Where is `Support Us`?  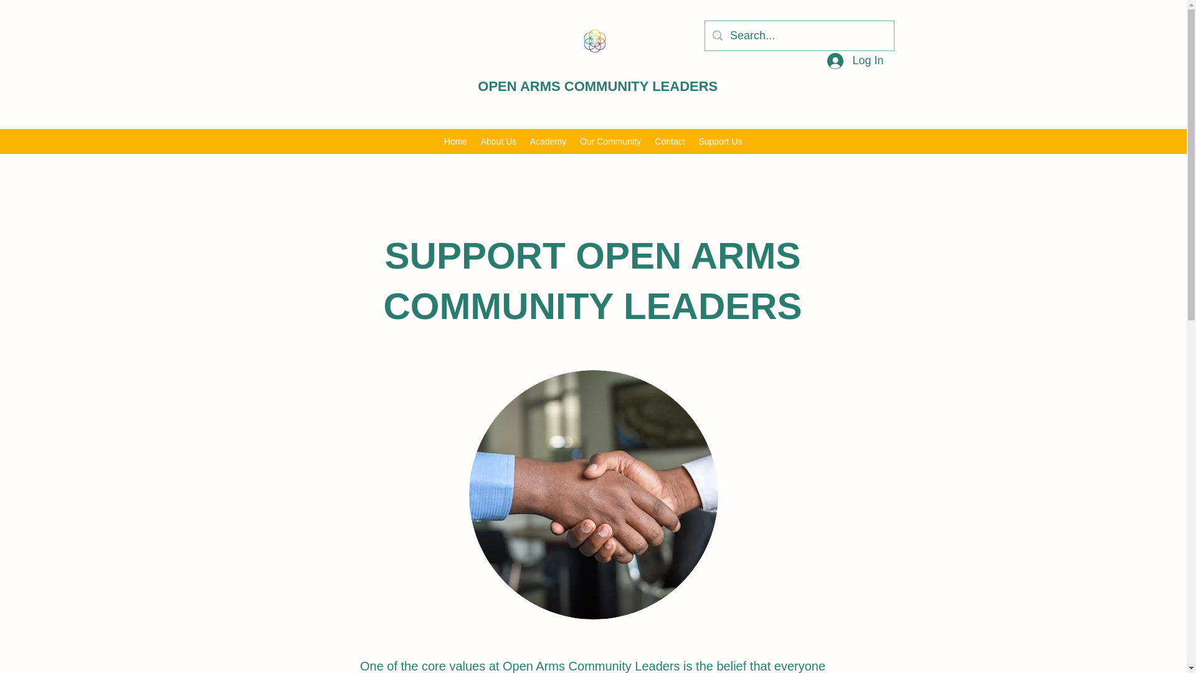 Support Us is located at coordinates (719, 141).